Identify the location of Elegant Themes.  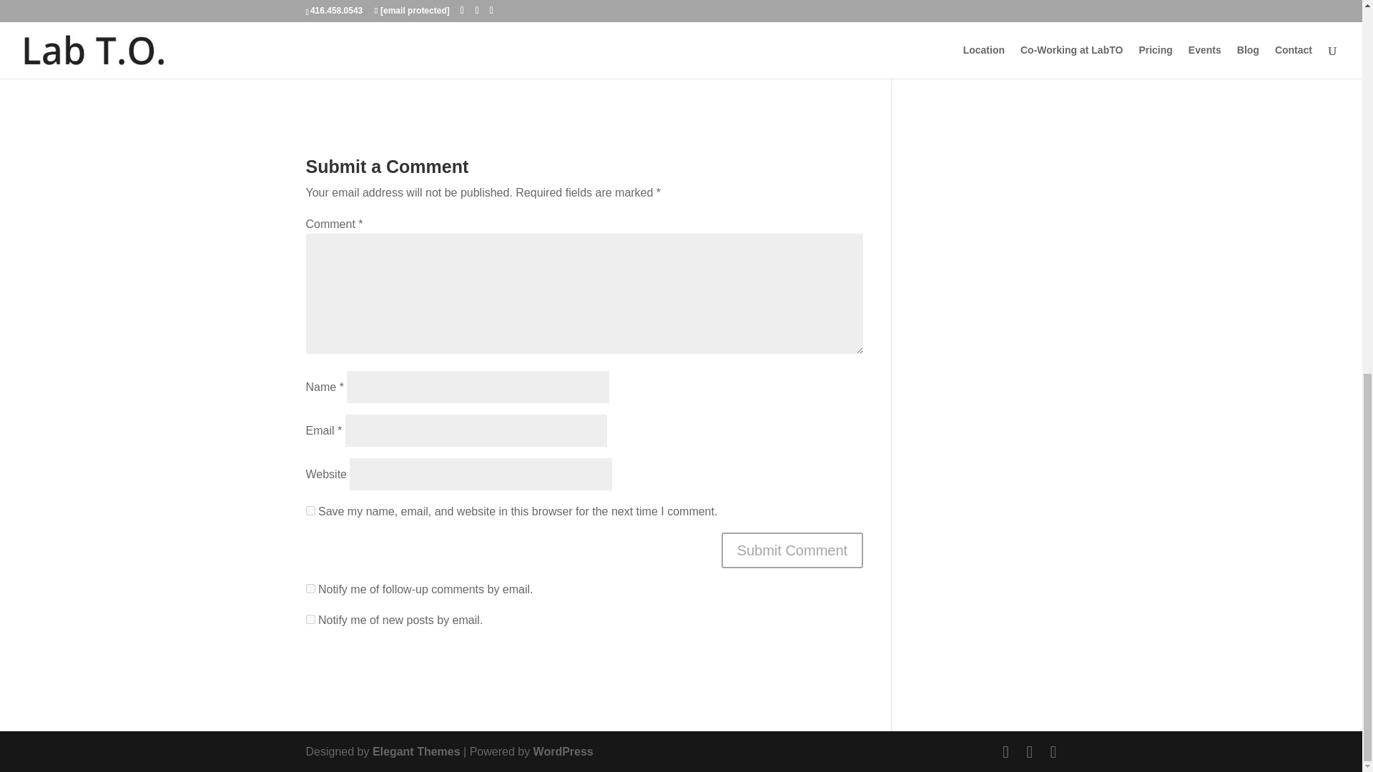
(416, 751).